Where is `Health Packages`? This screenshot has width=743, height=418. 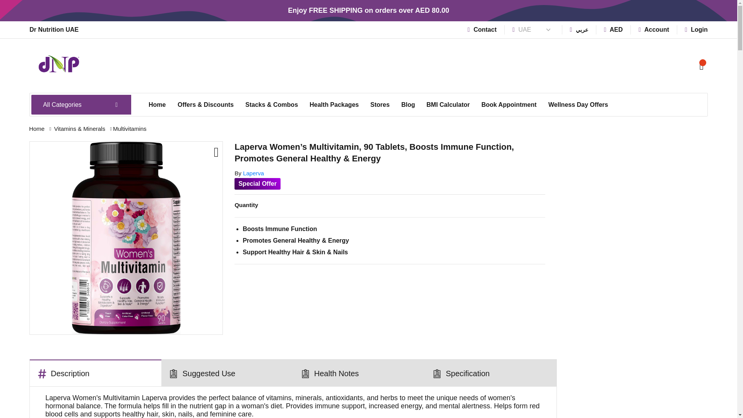 Health Packages is located at coordinates (334, 104).